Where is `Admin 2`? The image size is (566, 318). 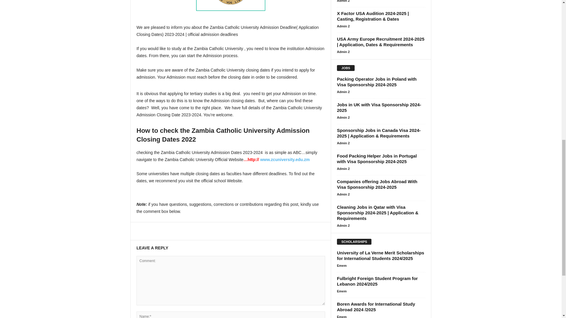
Admin 2 is located at coordinates (343, 1).